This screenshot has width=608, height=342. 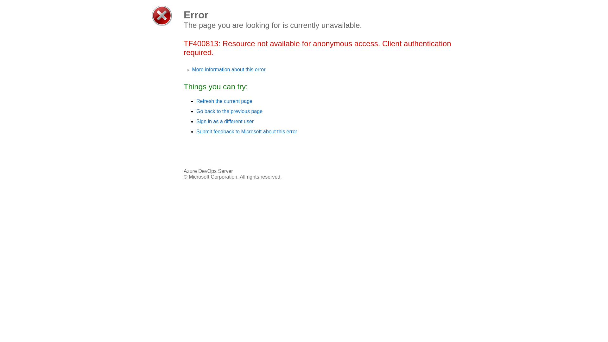 I want to click on Submit feedback to Microsoft about this error, so click(x=247, y=132).